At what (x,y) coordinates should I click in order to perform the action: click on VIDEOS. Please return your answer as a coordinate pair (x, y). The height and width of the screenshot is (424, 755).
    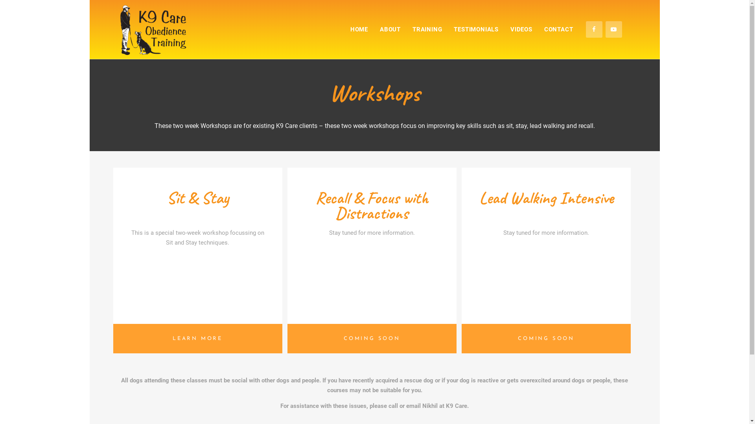
    Looking at the image, I should click on (521, 29).